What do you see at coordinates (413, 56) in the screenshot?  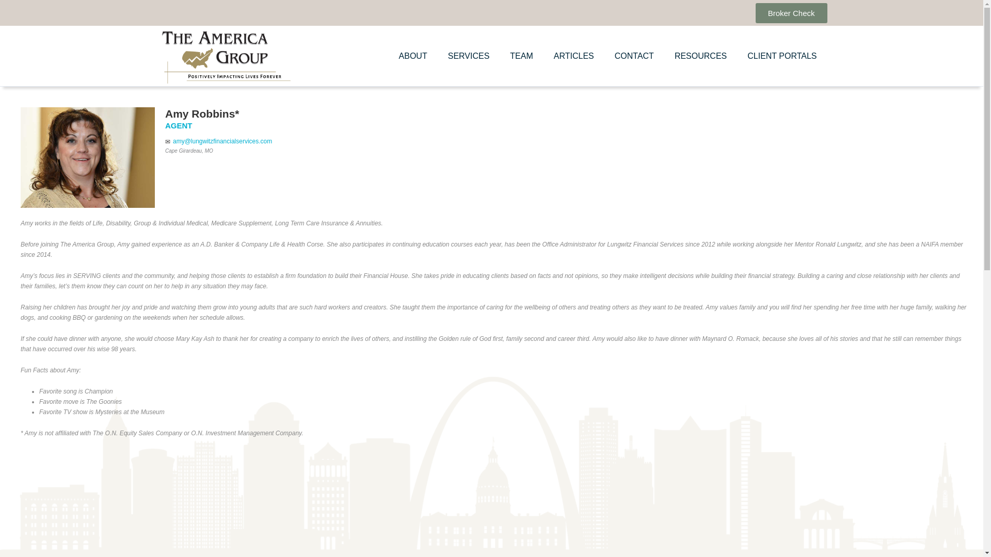 I see `ABOUT` at bounding box center [413, 56].